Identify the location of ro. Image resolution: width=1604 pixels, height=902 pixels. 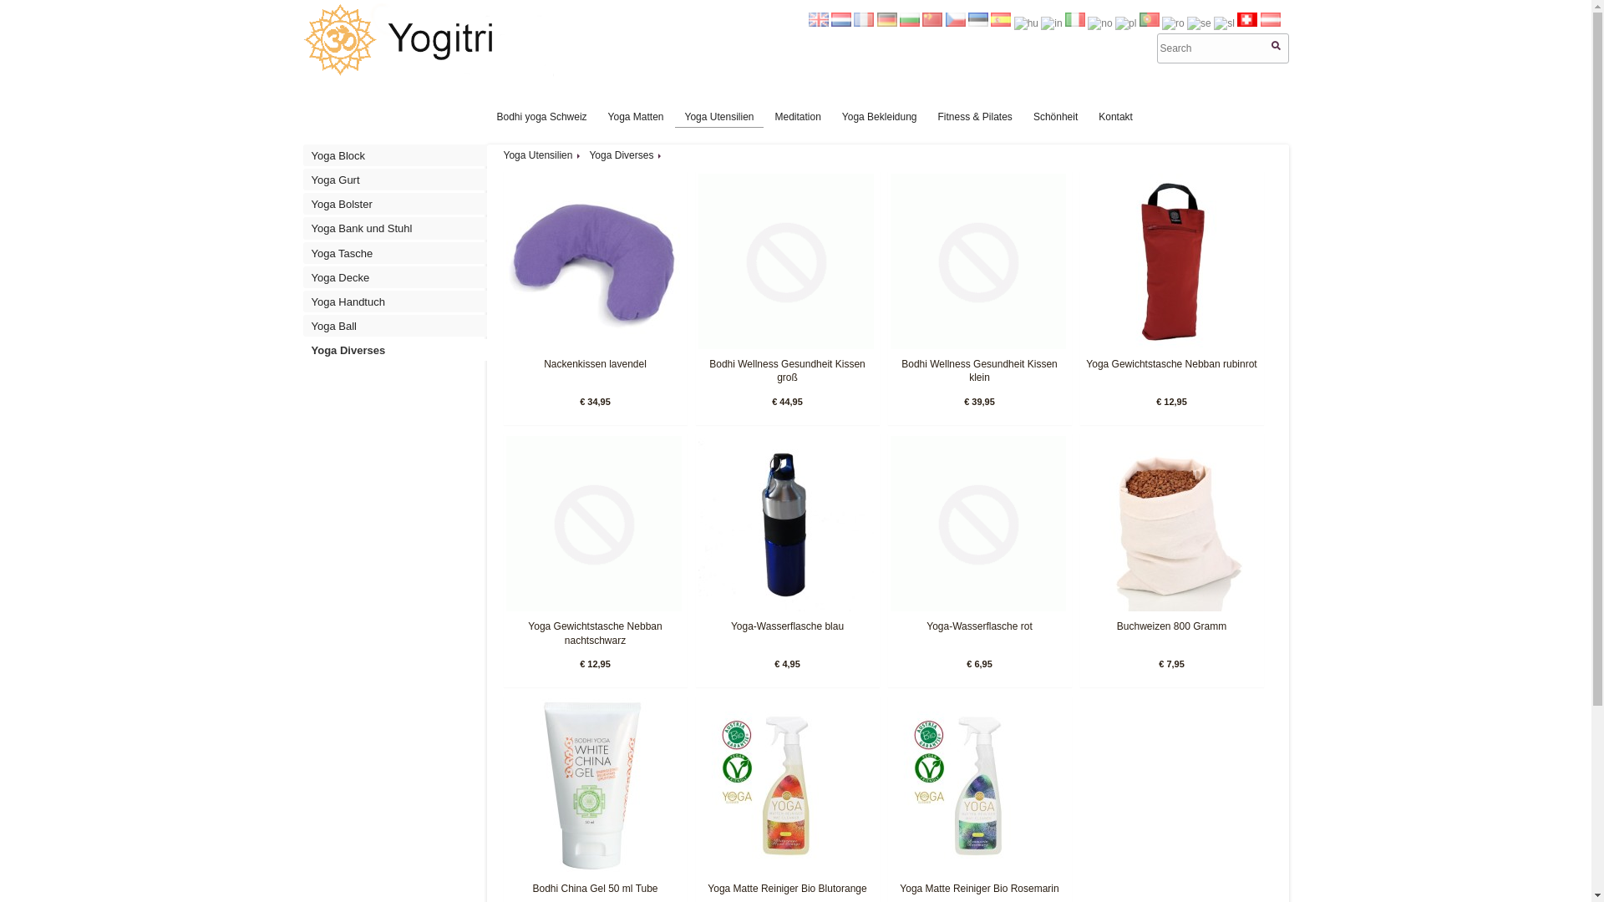
(1173, 23).